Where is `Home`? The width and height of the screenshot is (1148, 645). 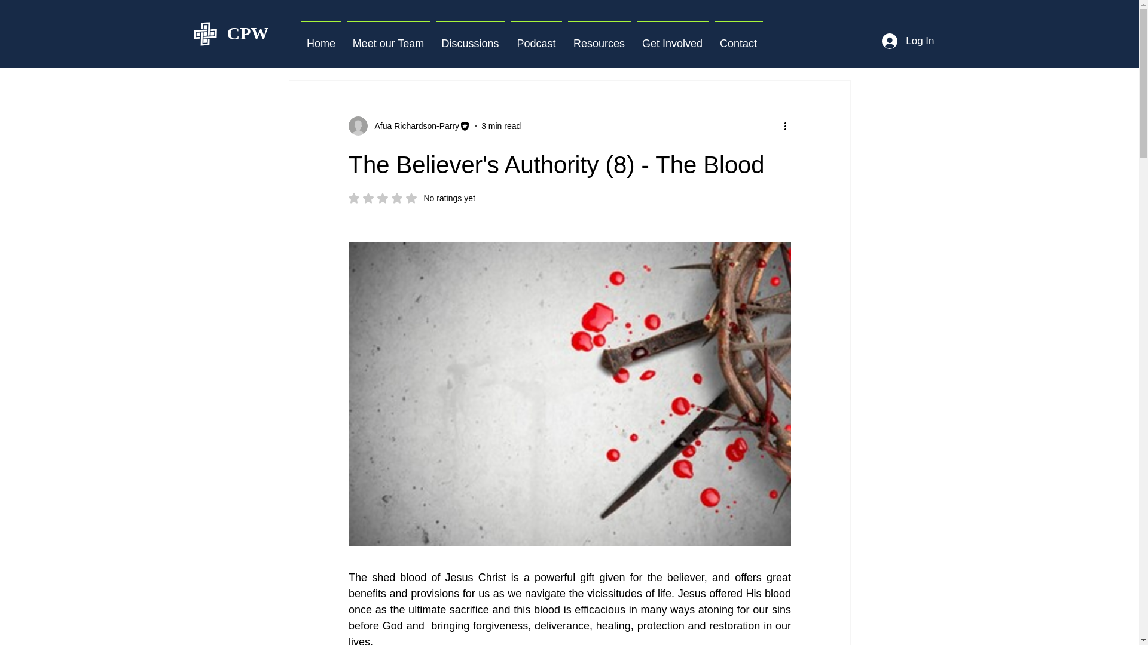 Home is located at coordinates (470, 38).